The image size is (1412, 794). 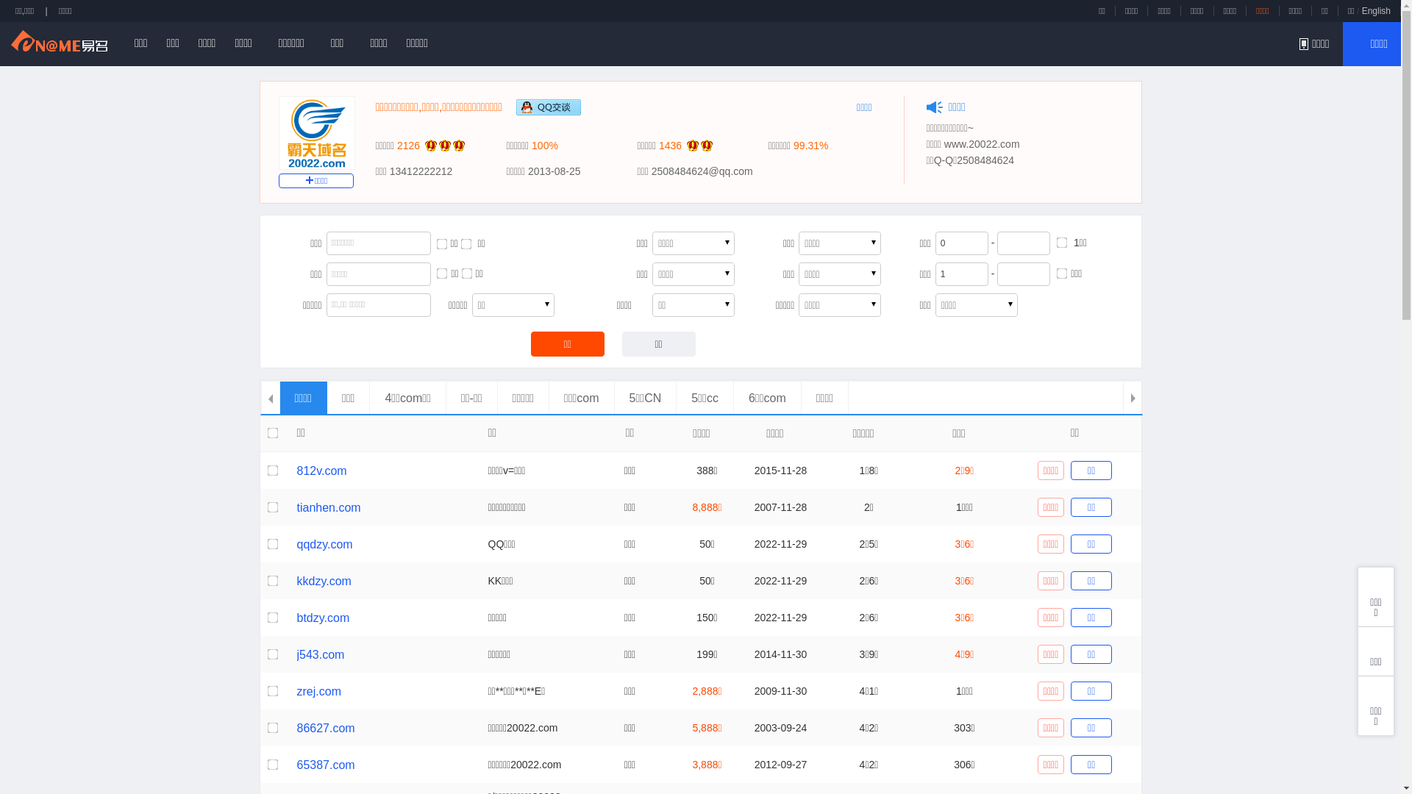 What do you see at coordinates (329, 507) in the screenshot?
I see `tianhen.com` at bounding box center [329, 507].